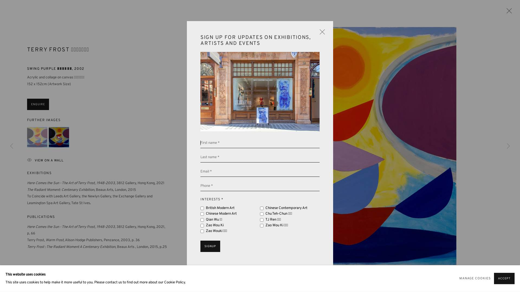 The height and width of the screenshot is (292, 520). Describe the element at coordinates (77, 195) in the screenshot. I see `hongkong@3812cap.com` at that location.